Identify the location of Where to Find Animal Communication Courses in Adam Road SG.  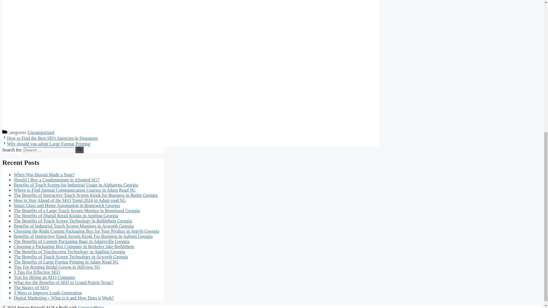
(74, 190).